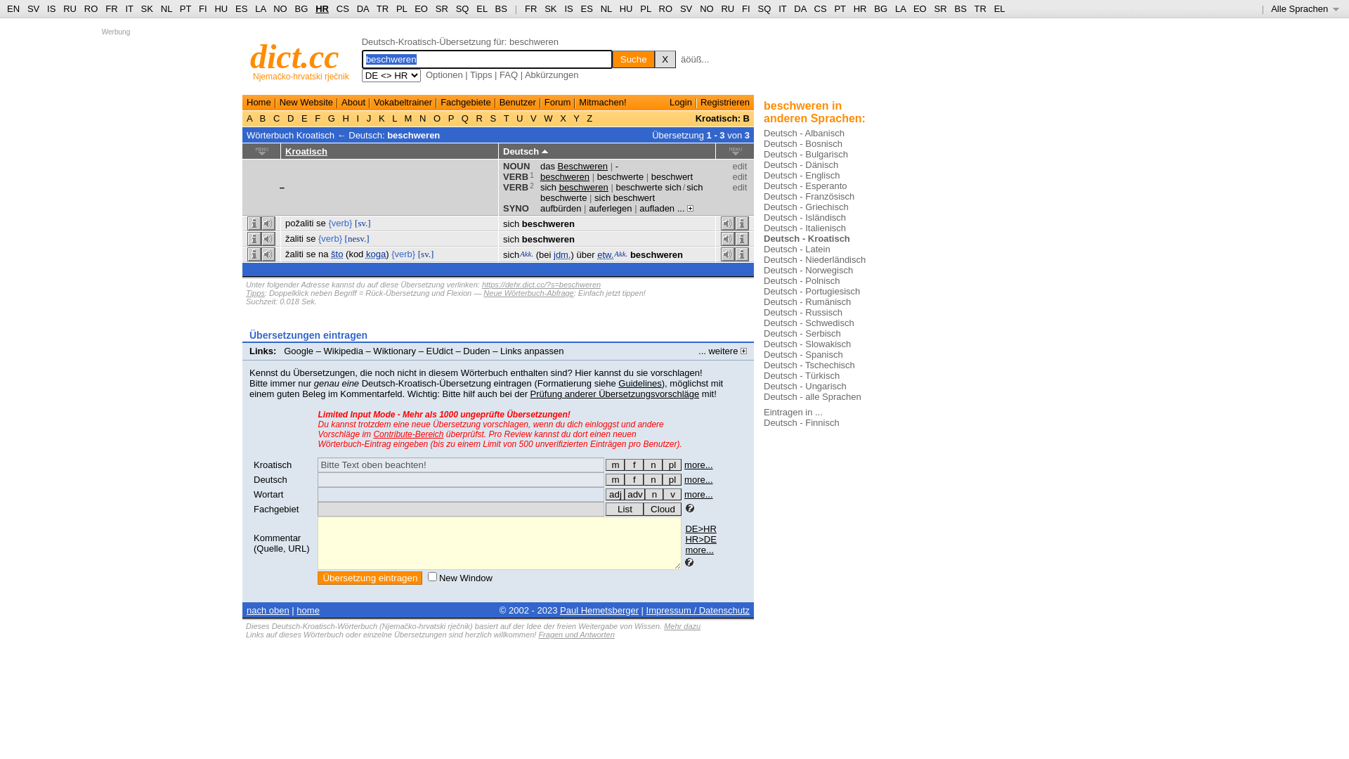 This screenshot has height=759, width=1349. I want to click on Duden, so click(476, 351).